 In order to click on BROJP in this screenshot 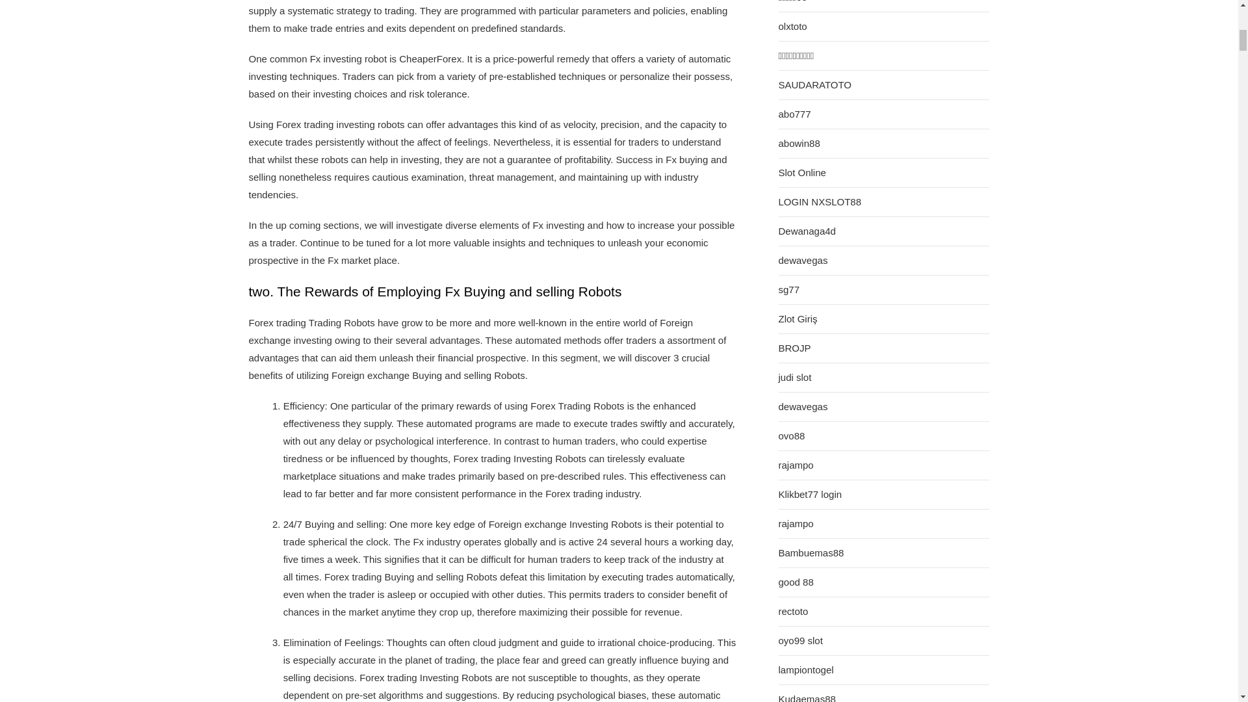, I will do `click(795, 348)`.